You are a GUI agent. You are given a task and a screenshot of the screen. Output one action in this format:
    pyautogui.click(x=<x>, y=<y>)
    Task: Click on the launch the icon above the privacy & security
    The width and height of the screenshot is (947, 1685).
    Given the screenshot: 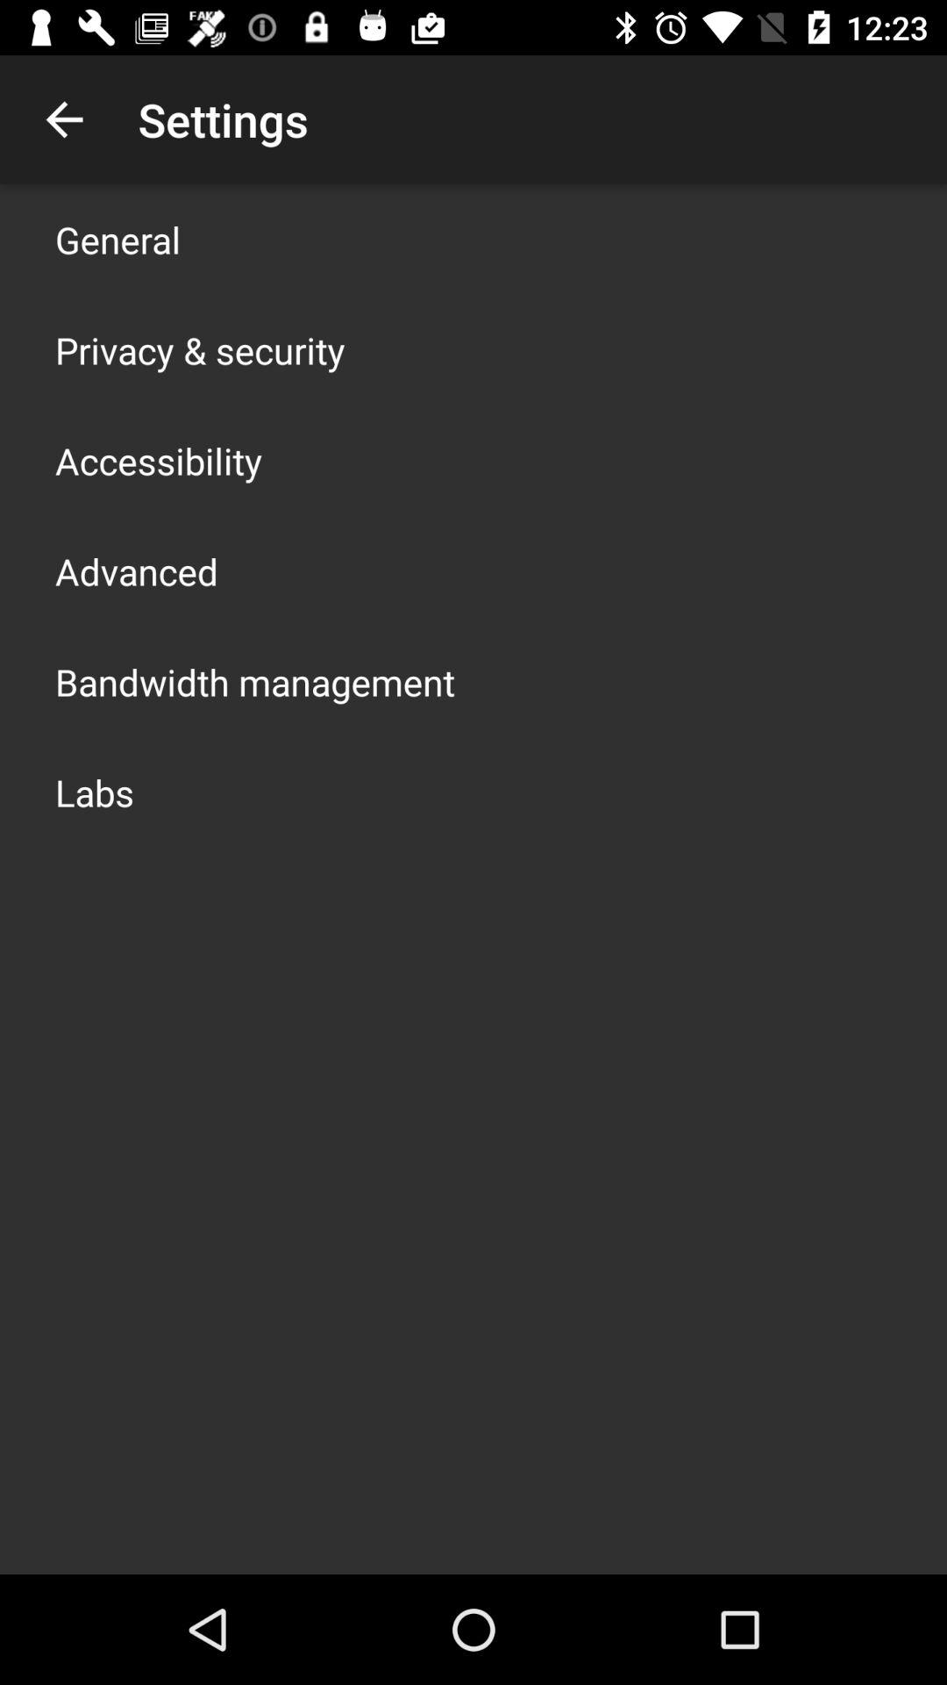 What is the action you would take?
    pyautogui.click(x=117, y=239)
    